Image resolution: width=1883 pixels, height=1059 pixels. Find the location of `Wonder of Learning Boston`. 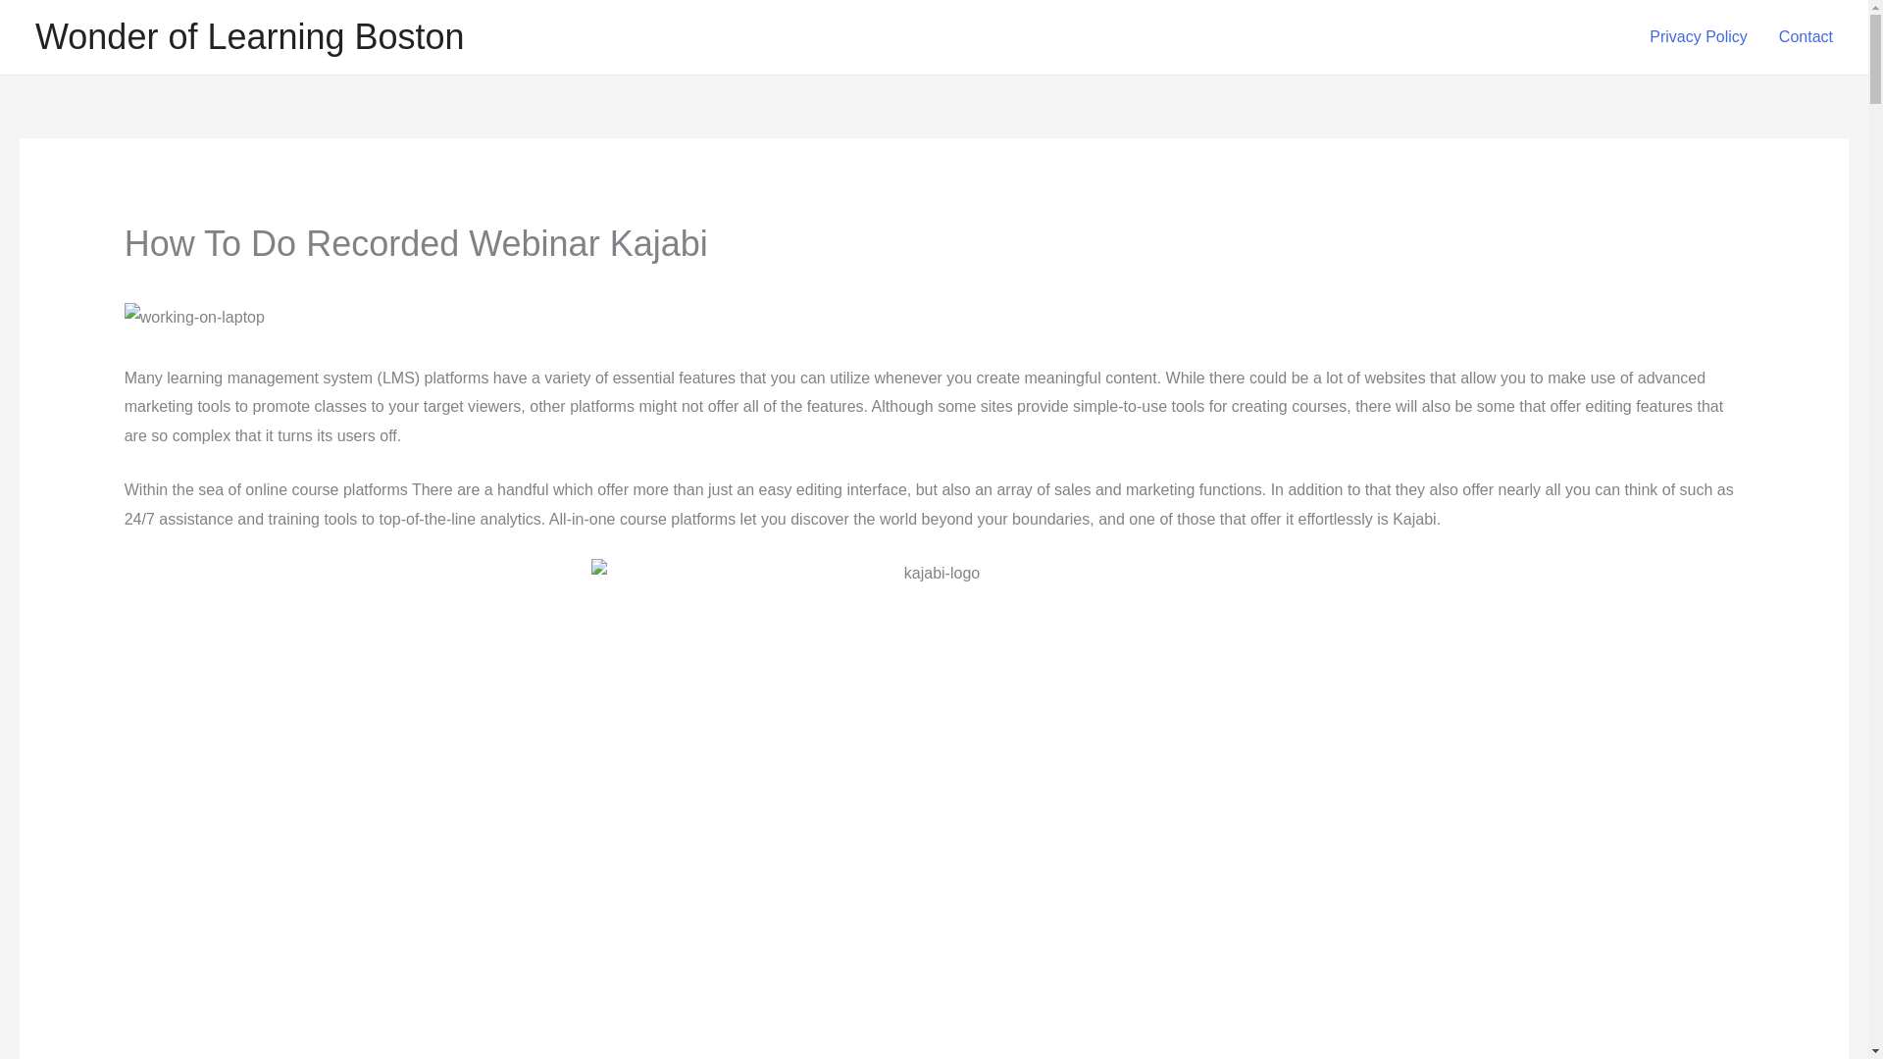

Wonder of Learning Boston is located at coordinates (250, 37).